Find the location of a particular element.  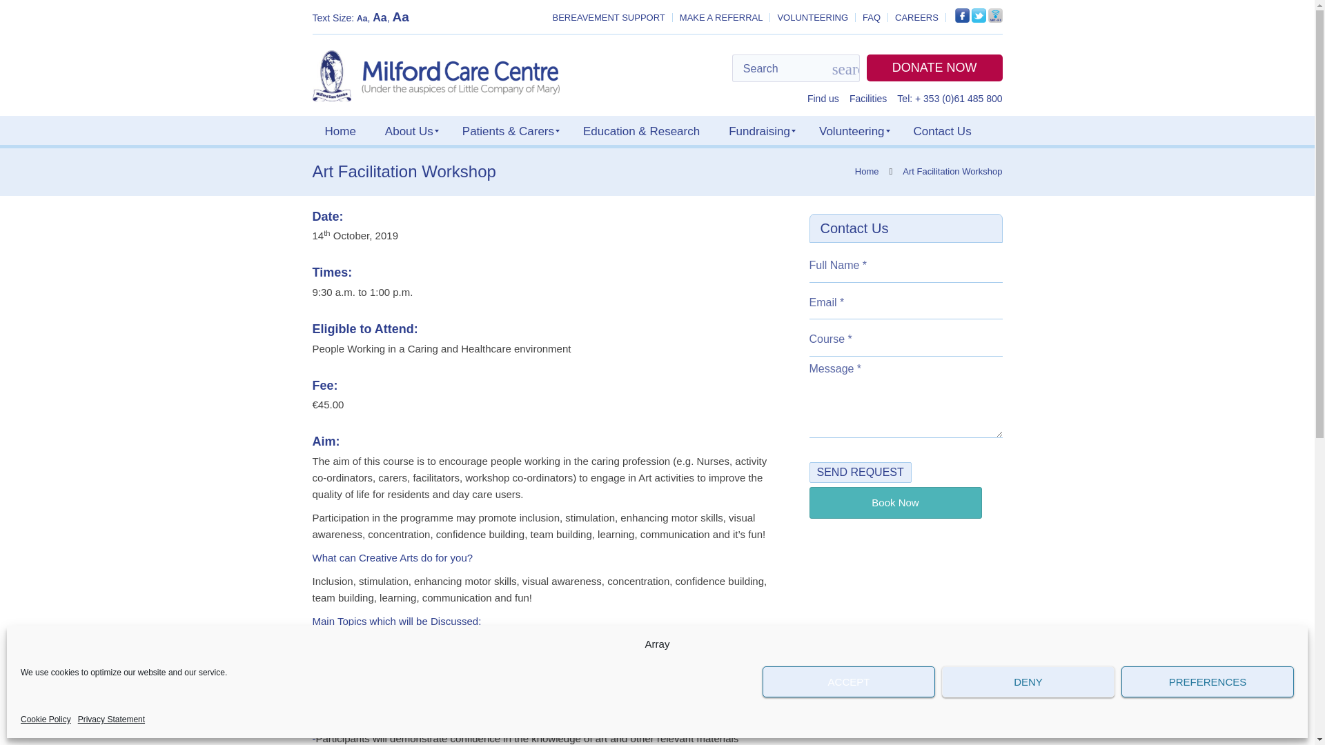

Aa is located at coordinates (362, 18).